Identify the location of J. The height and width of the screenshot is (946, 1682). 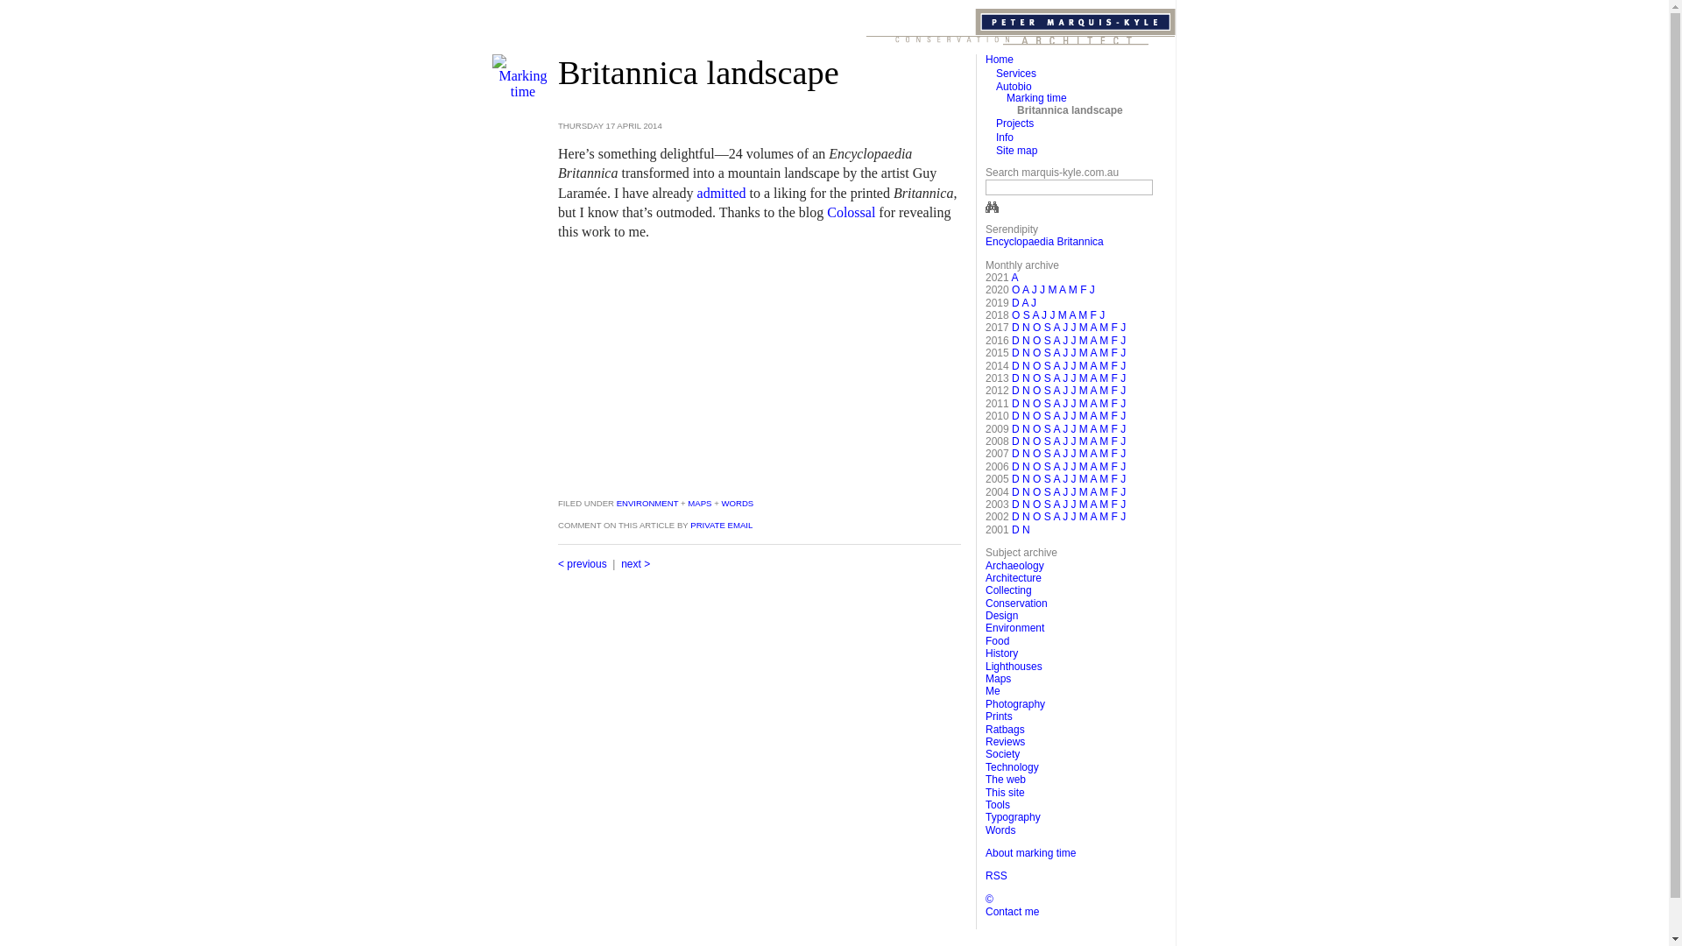
(1065, 416).